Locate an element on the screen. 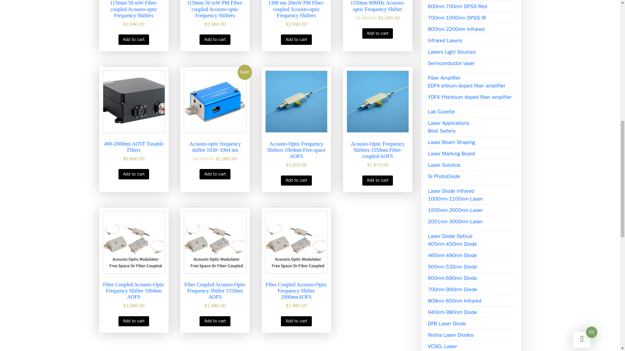  Add to cart is located at coordinates (378, 33).